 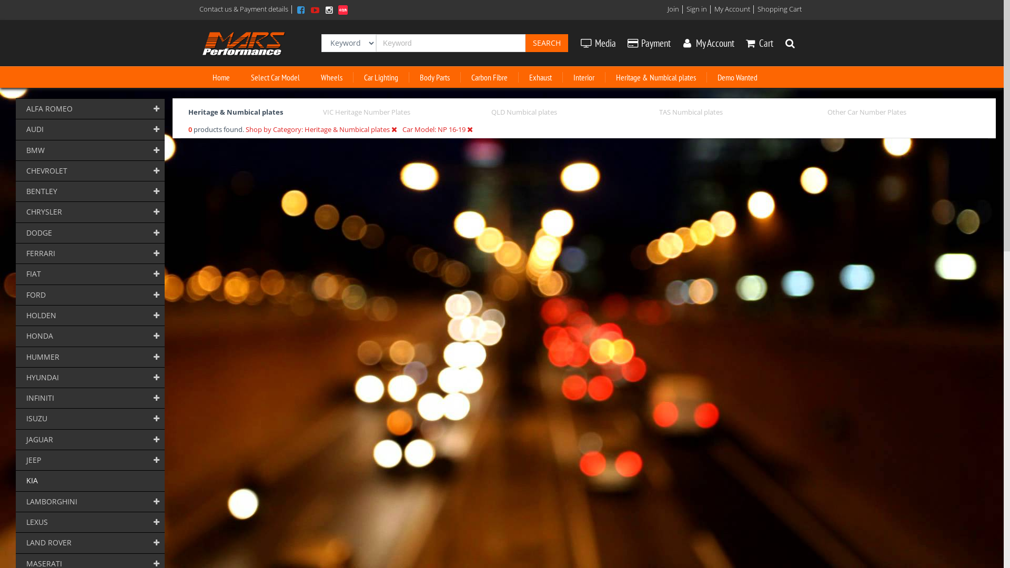 I want to click on DODGE, so click(x=90, y=233).